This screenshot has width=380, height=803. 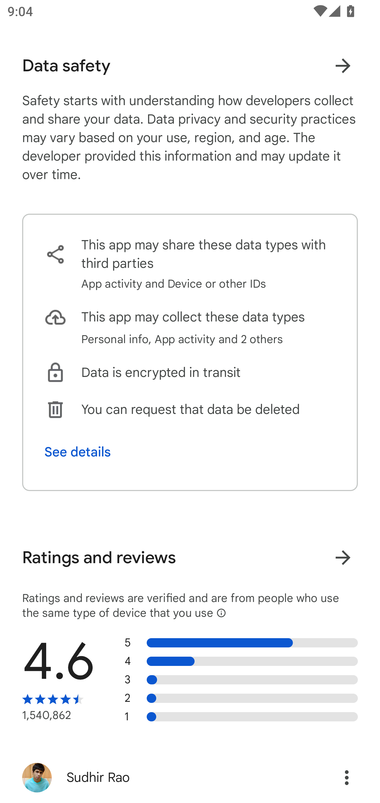 I want to click on Ratings and reviews View all ratings and reviews, so click(x=190, y=558).